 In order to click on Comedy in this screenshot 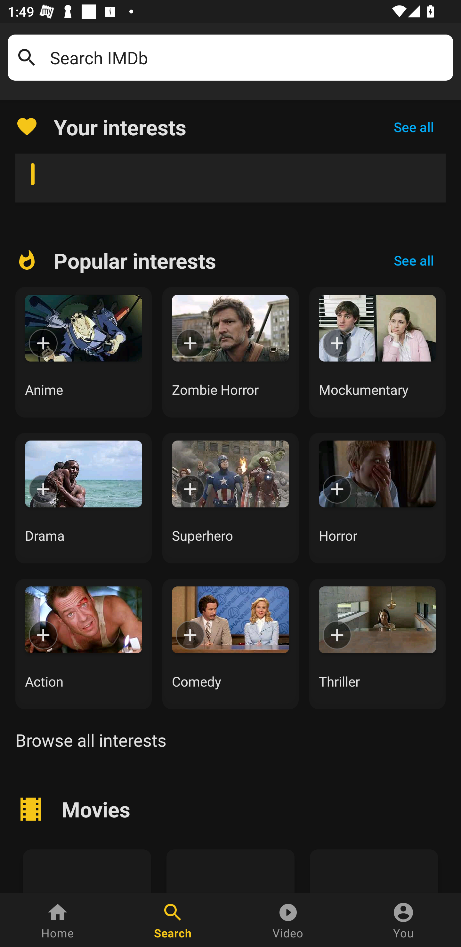, I will do `click(230, 644)`.